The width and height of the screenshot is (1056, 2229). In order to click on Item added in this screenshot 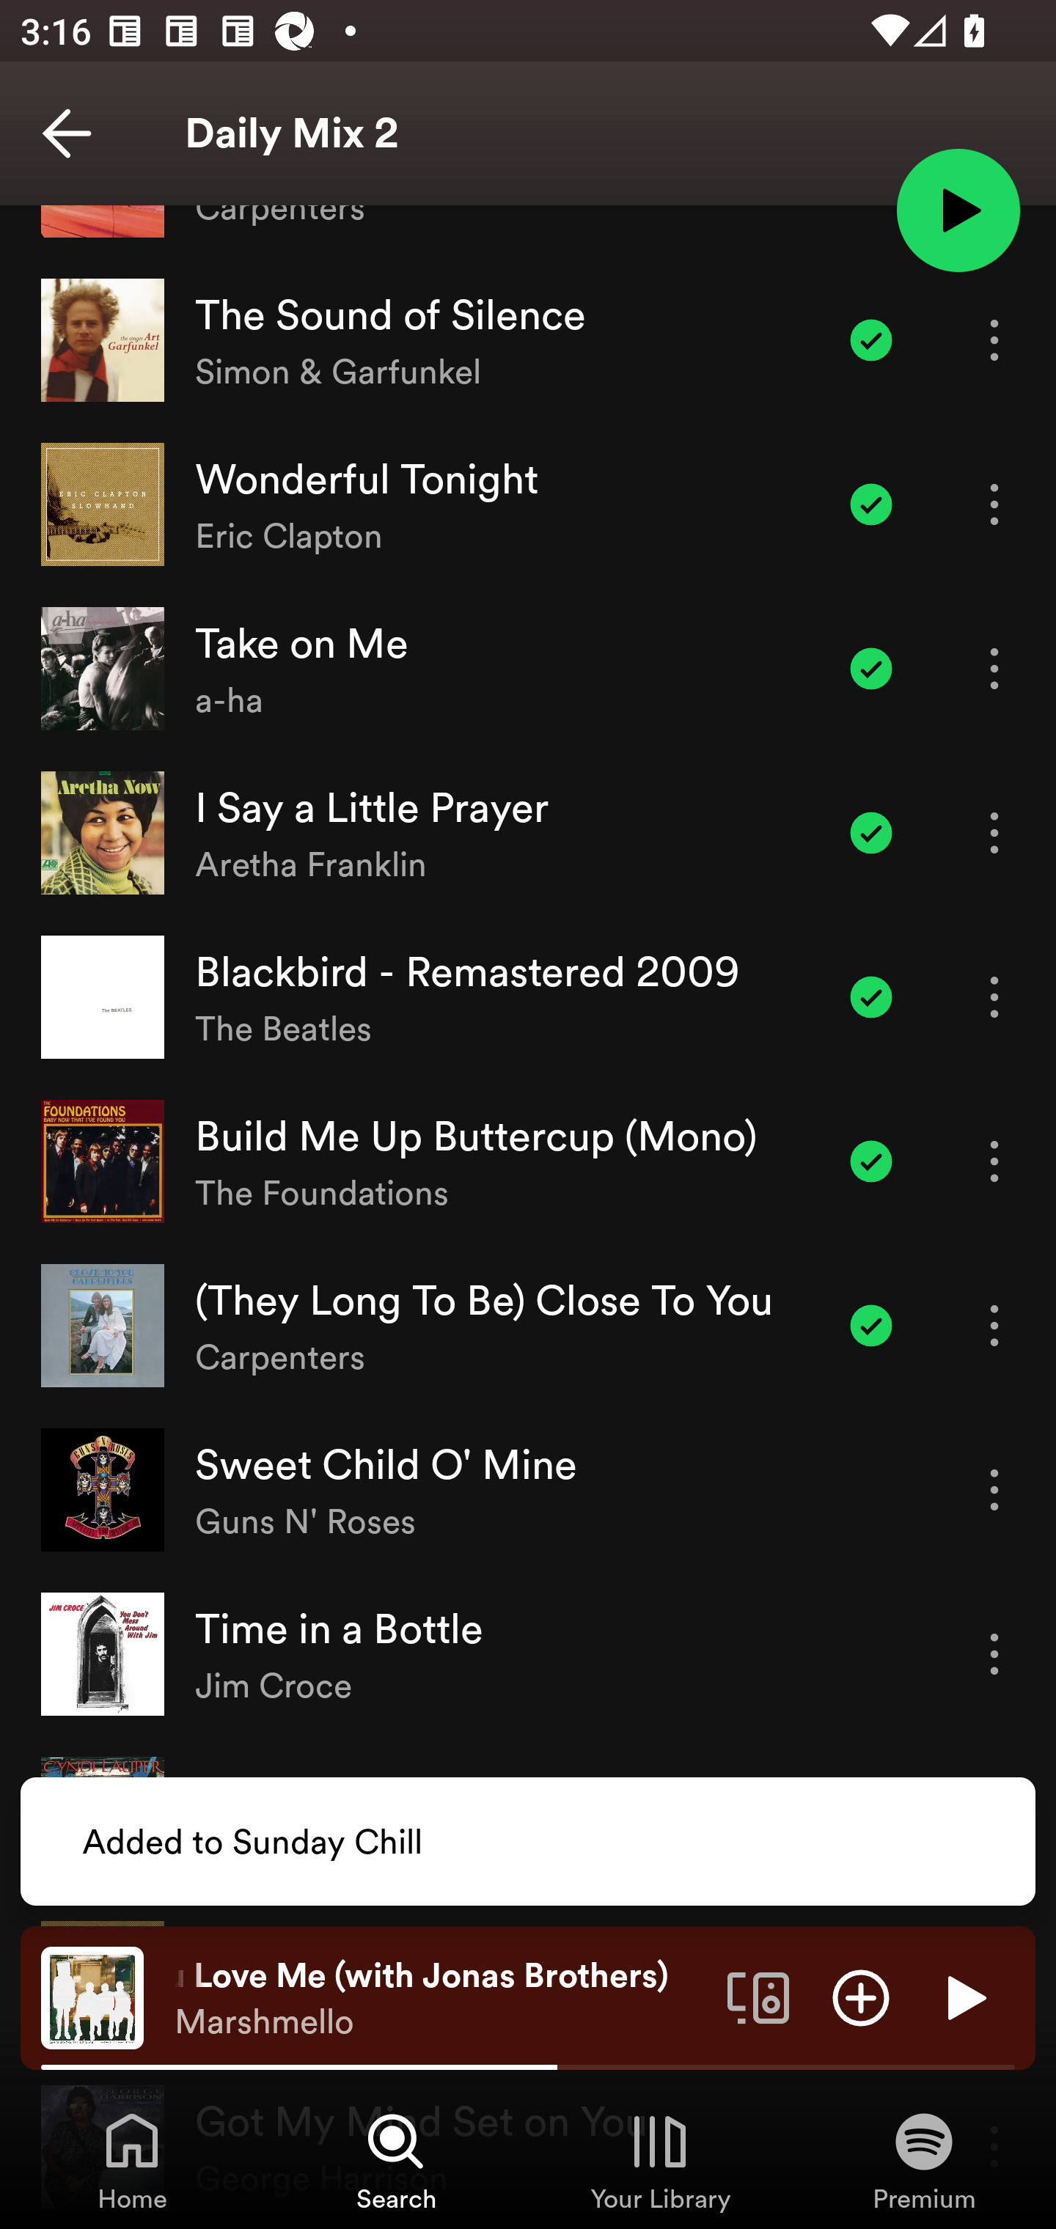, I will do `click(871, 669)`.